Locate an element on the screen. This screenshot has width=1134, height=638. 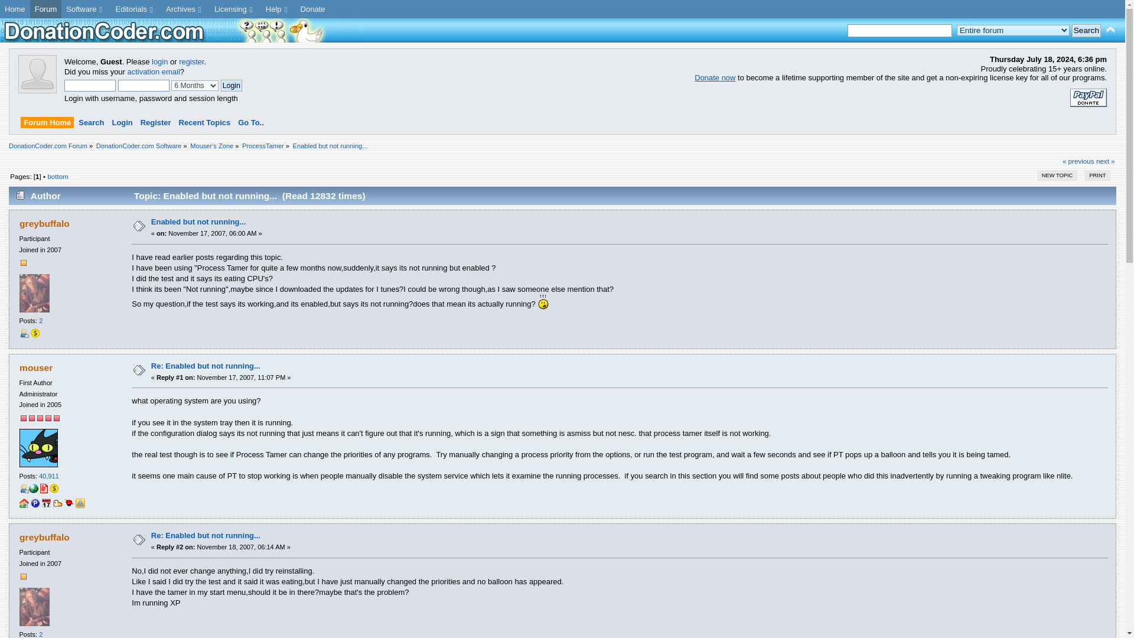
click to register on the forum is located at coordinates (37, 90).